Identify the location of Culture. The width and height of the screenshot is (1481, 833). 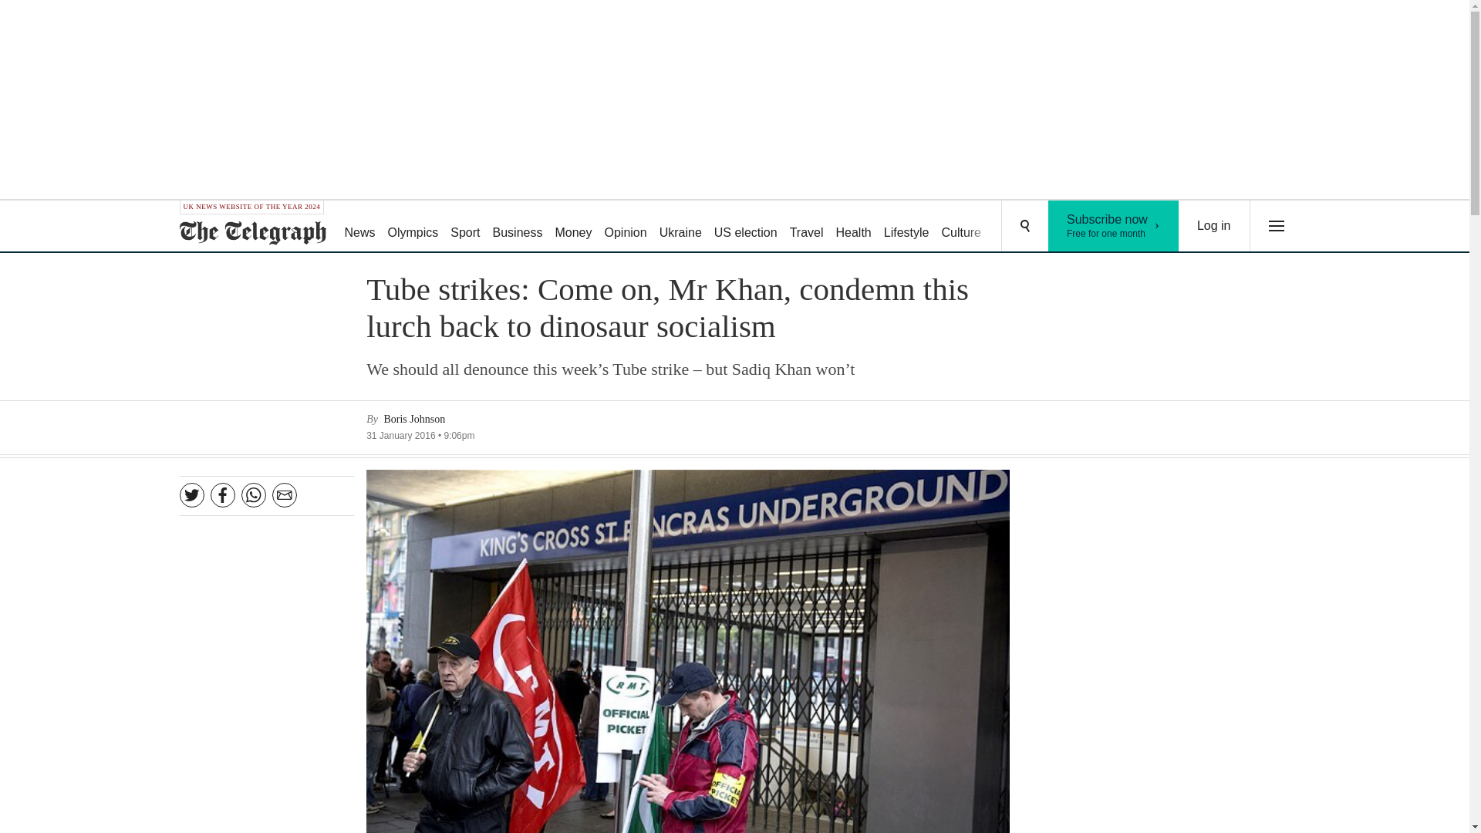
(853, 227).